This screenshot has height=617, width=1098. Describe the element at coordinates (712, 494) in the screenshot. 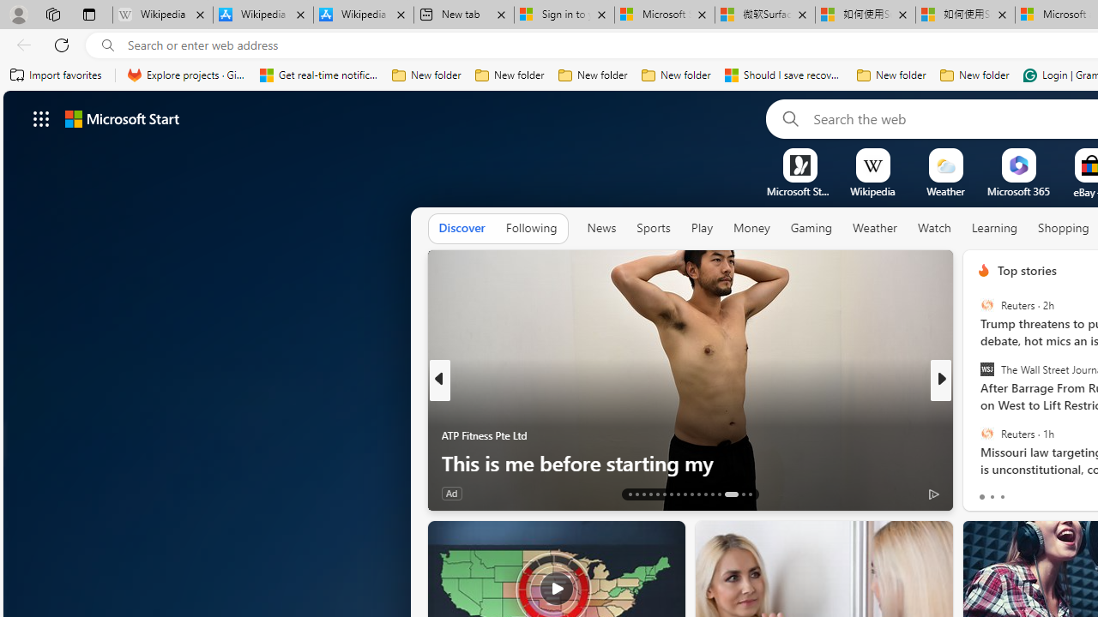

I see `AutomationID: tab-25` at that location.